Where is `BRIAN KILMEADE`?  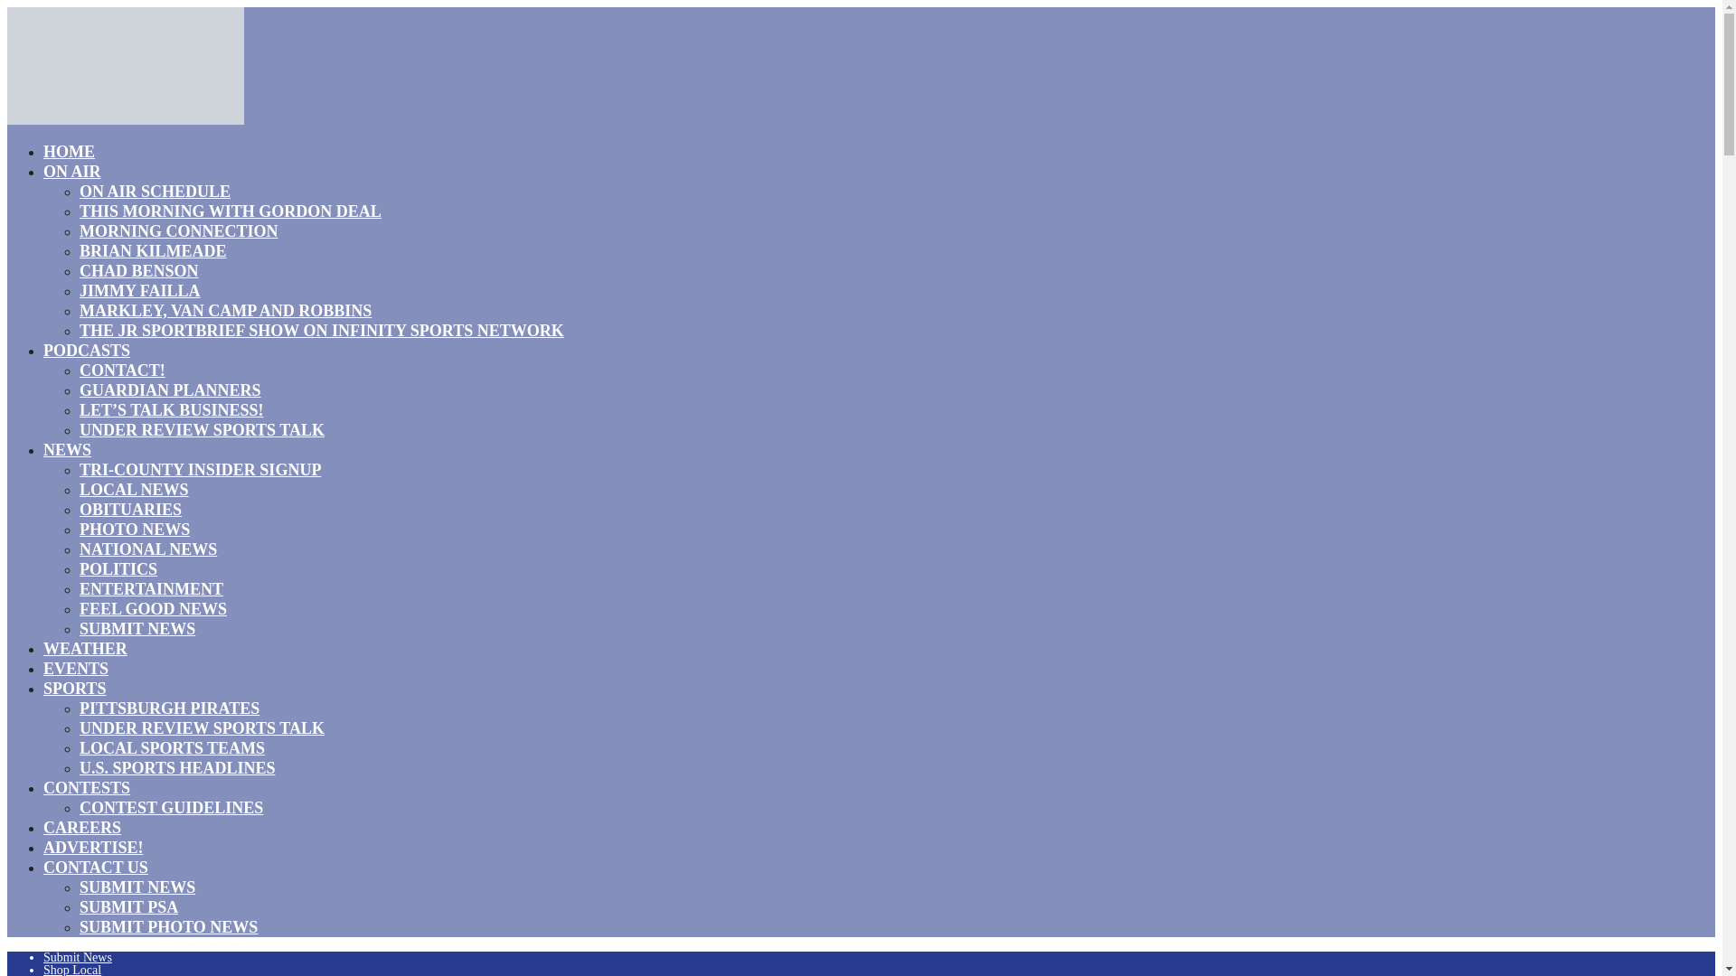
BRIAN KILMEADE is located at coordinates (154, 250).